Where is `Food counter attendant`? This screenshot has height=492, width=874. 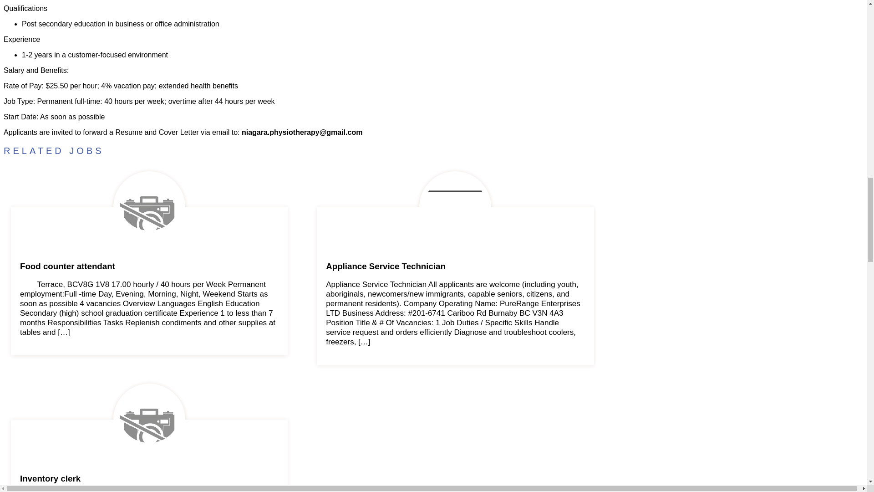 Food counter attendant is located at coordinates (149, 266).